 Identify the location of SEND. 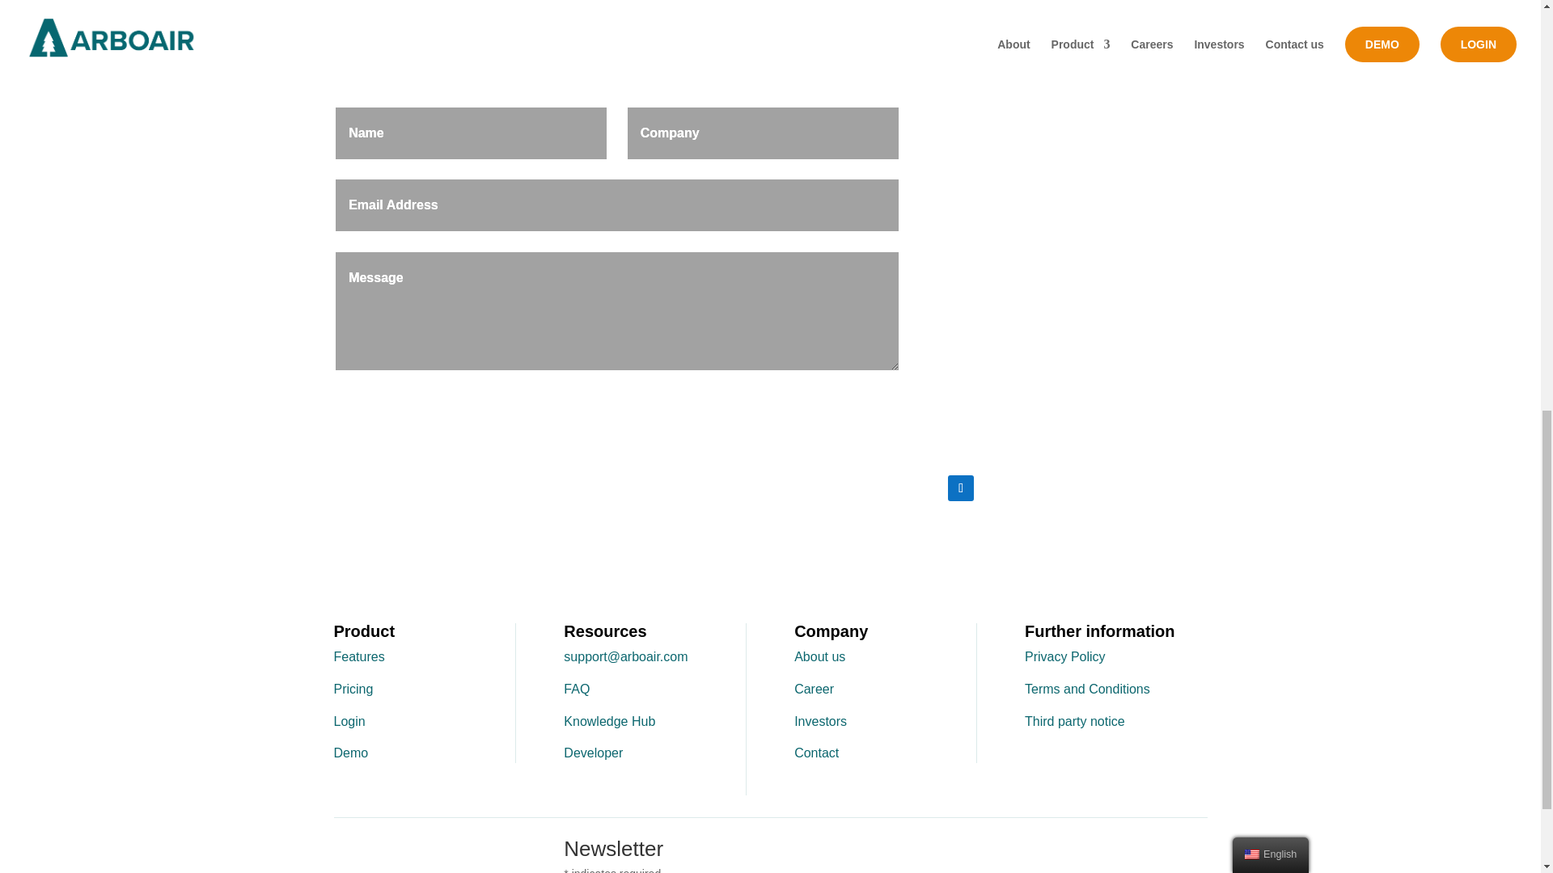
(867, 394).